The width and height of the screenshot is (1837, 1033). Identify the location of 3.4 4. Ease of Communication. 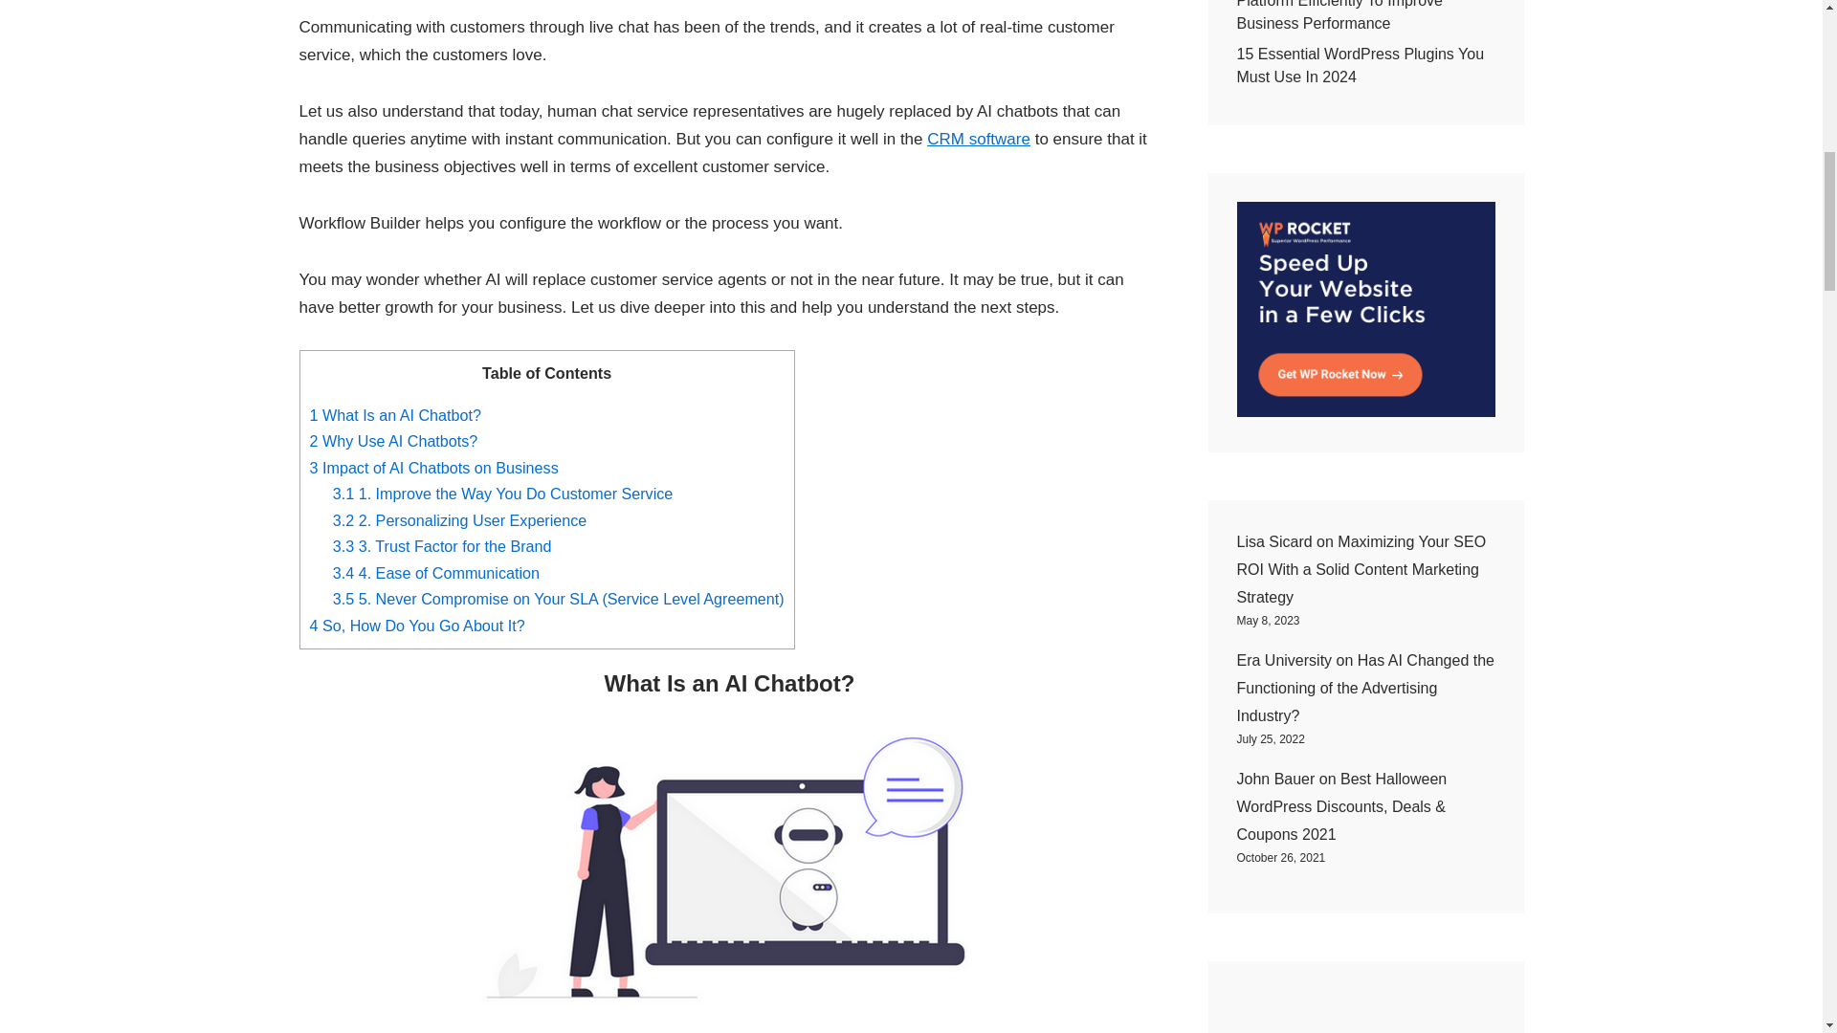
(436, 572).